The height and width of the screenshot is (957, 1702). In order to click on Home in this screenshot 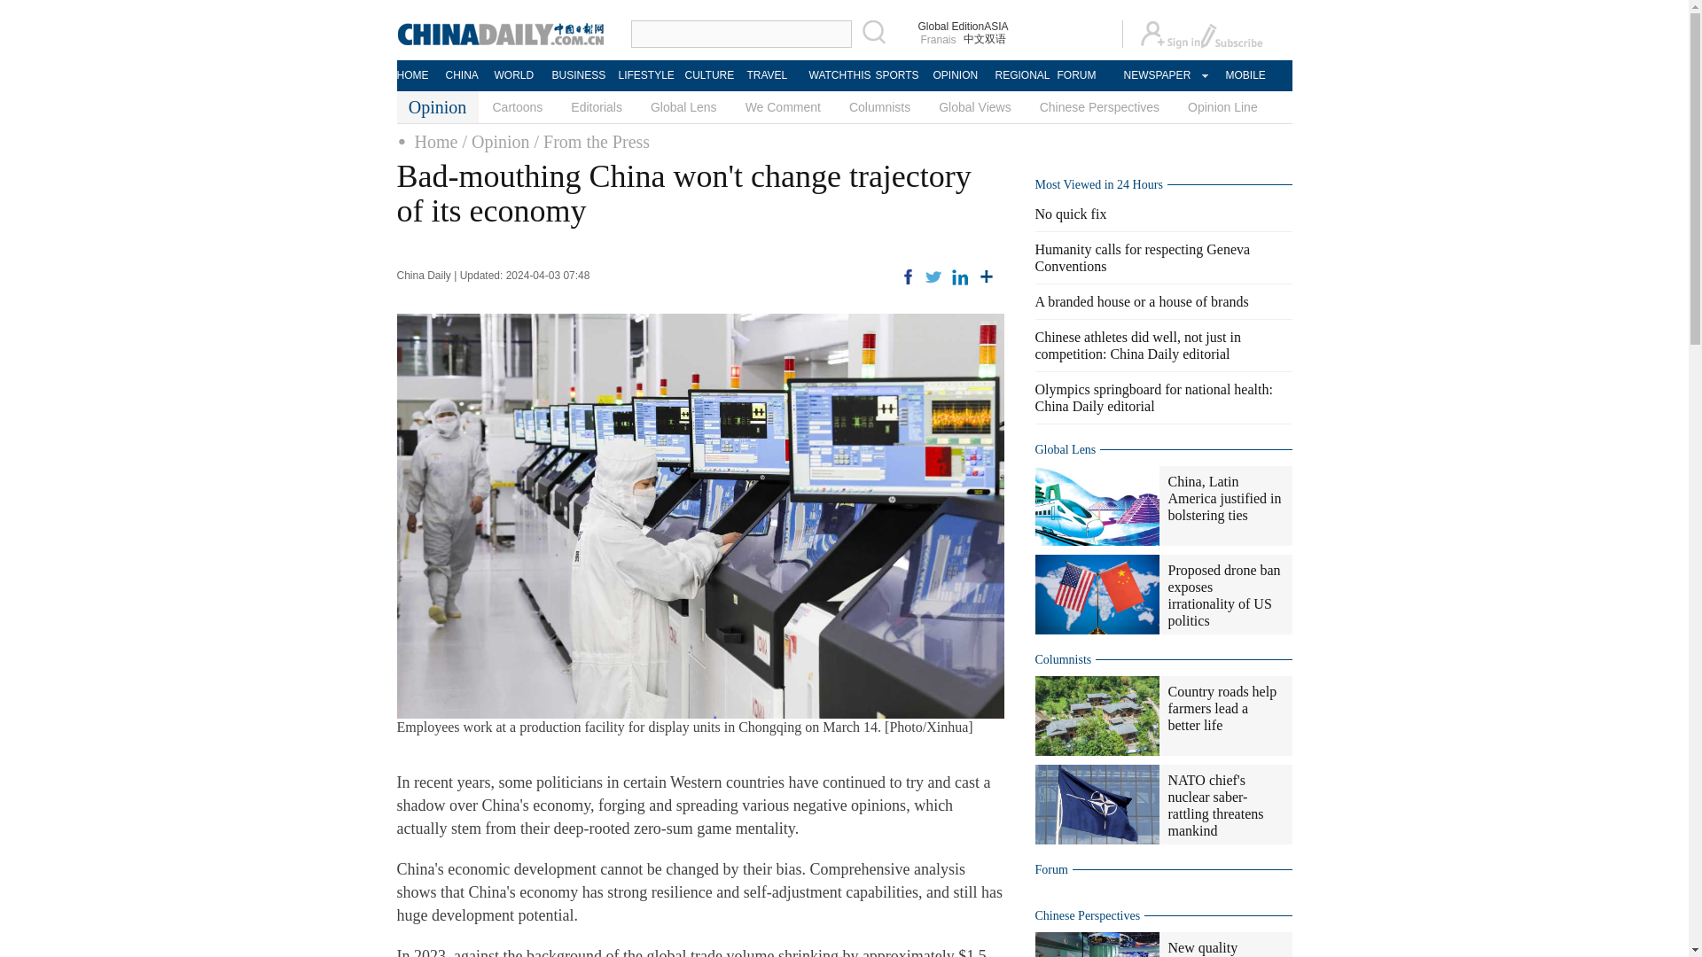, I will do `click(436, 142)`.